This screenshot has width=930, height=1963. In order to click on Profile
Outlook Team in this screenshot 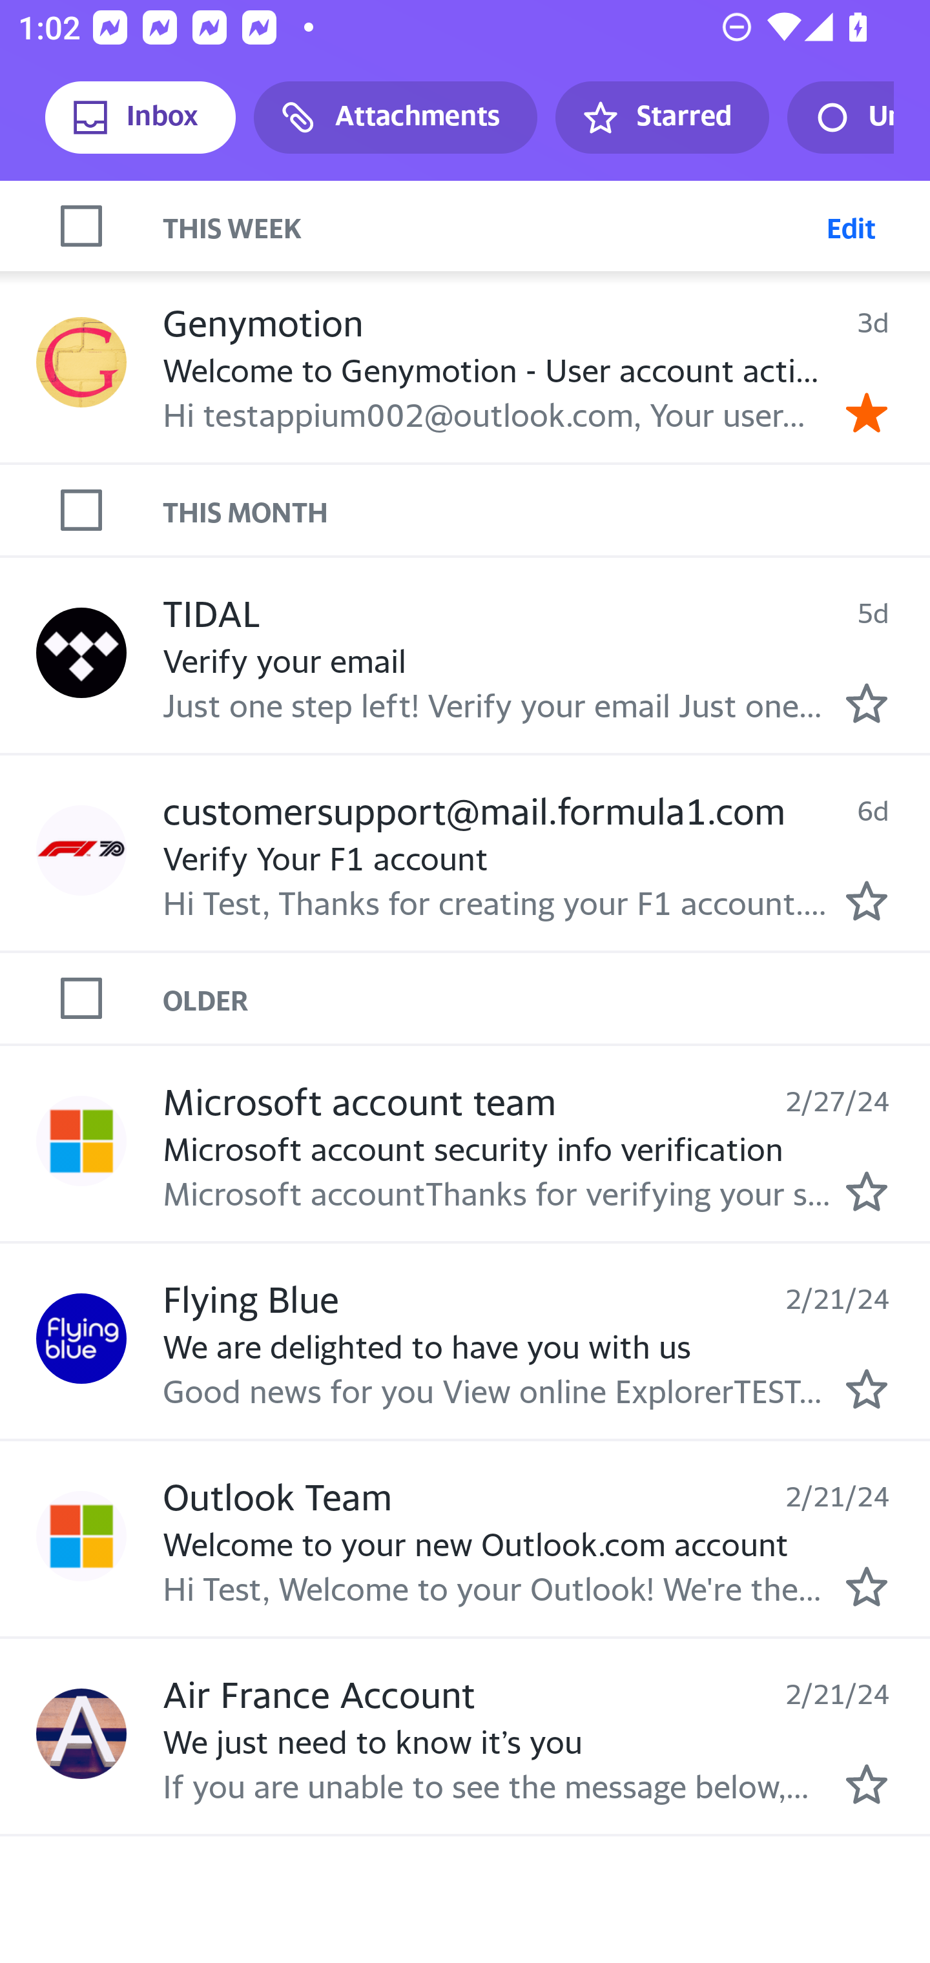, I will do `click(81, 1537)`.